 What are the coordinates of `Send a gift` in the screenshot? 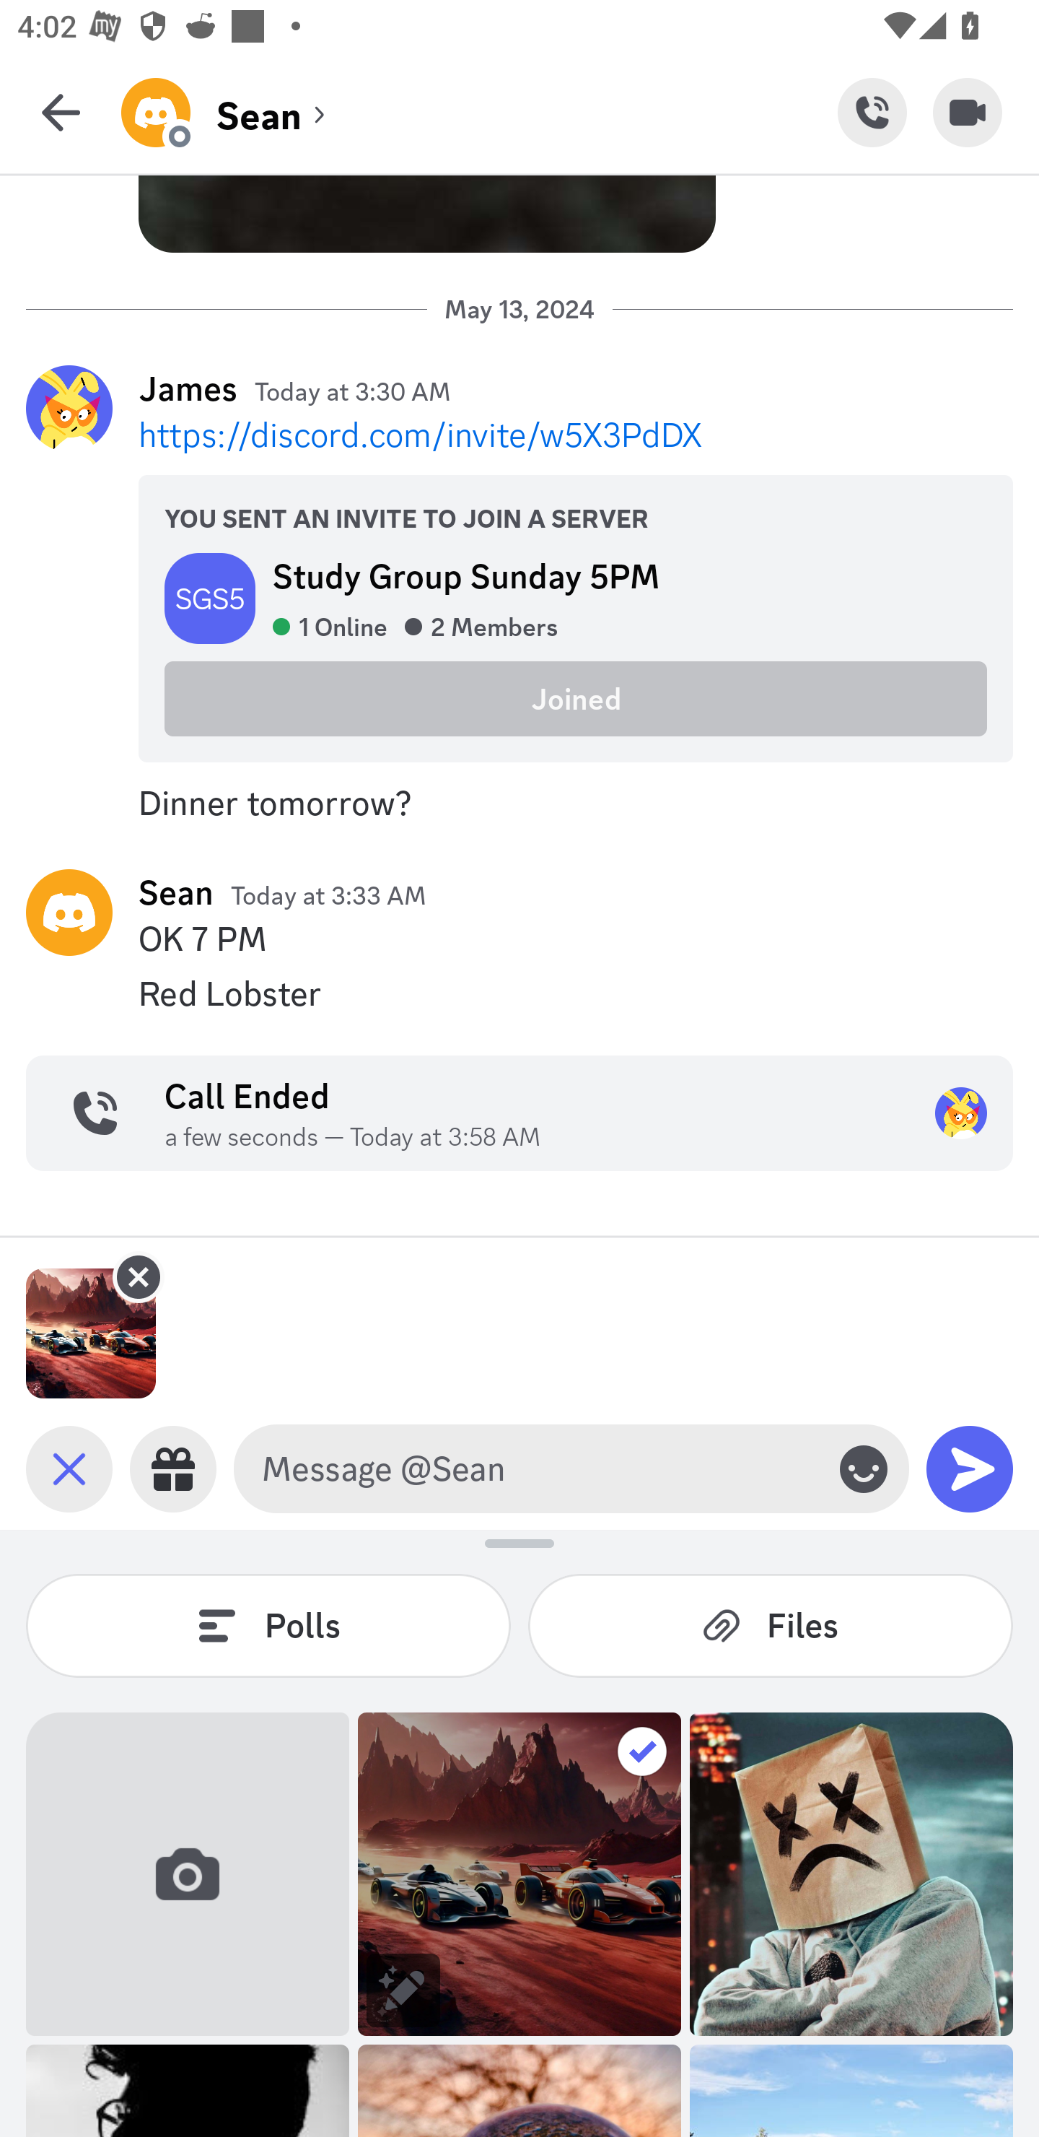 It's located at (173, 1468).